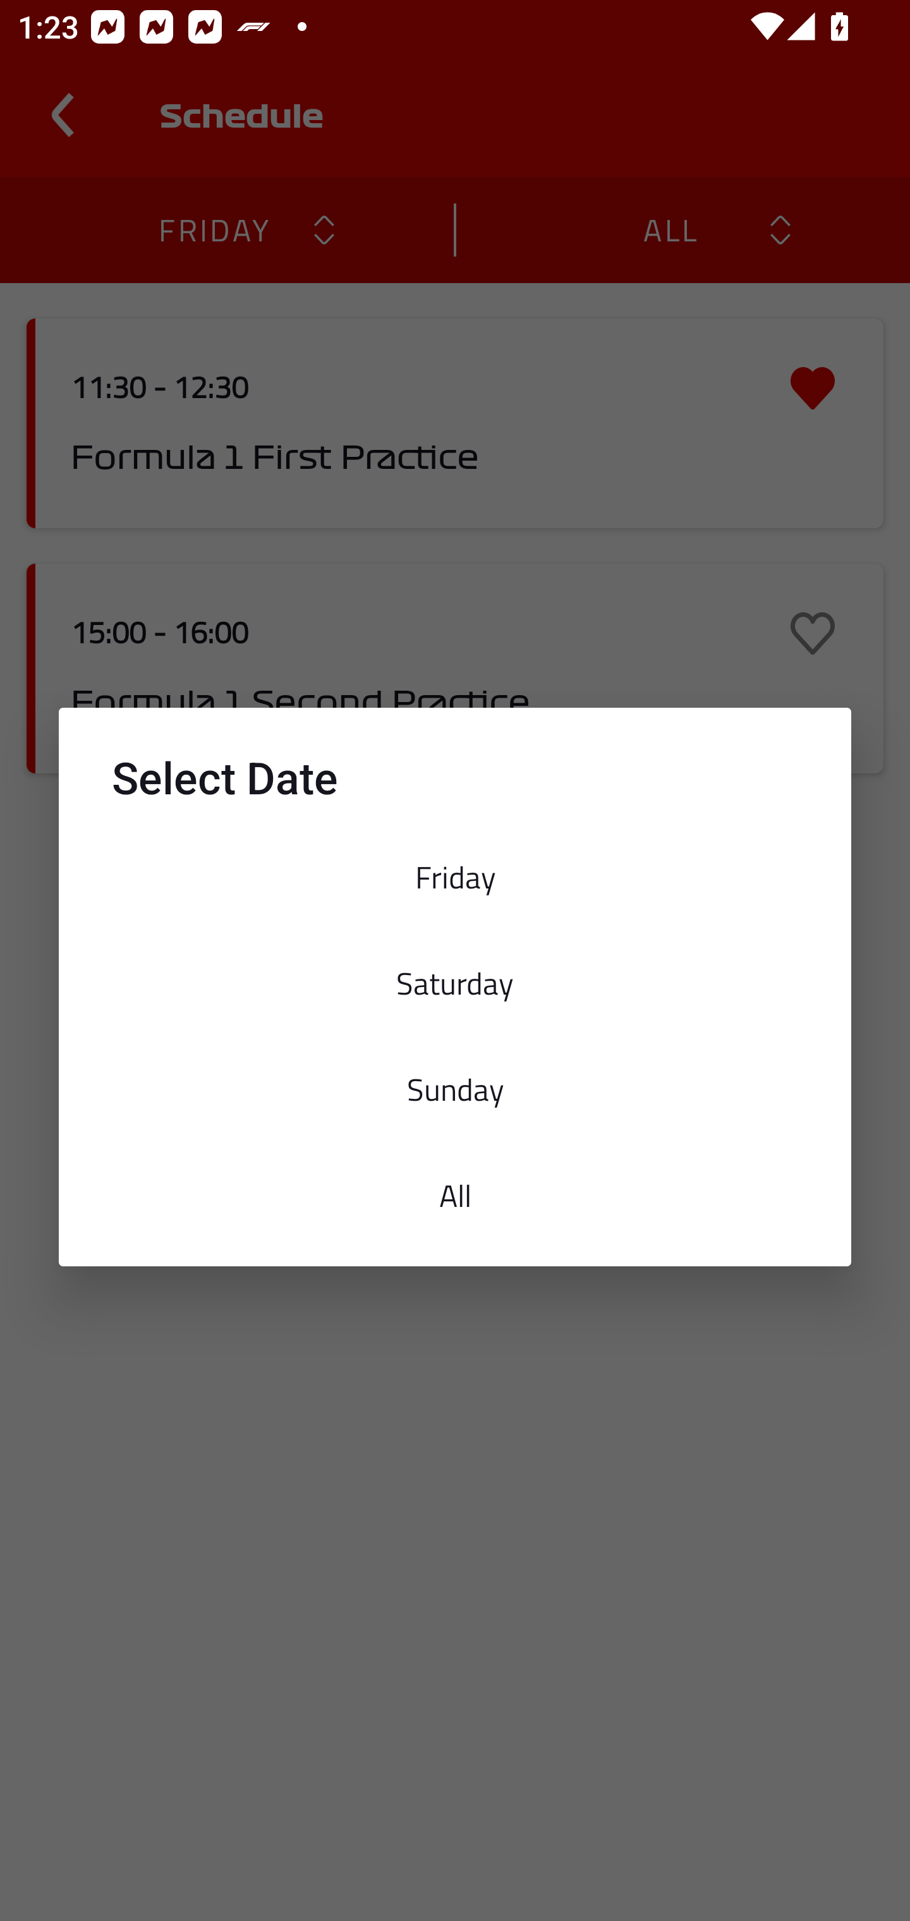 The image size is (910, 1921). What do you see at coordinates (455, 982) in the screenshot?
I see `Saturday` at bounding box center [455, 982].